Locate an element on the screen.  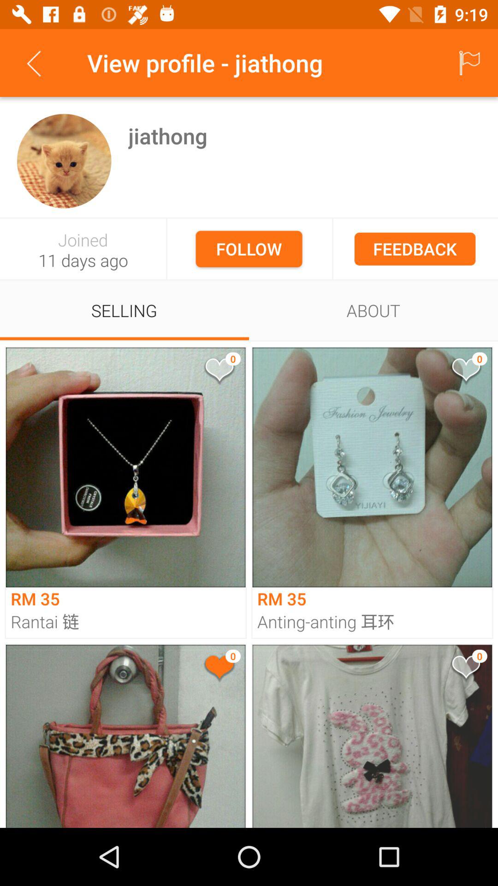
toggle favorite is located at coordinates (219, 669).